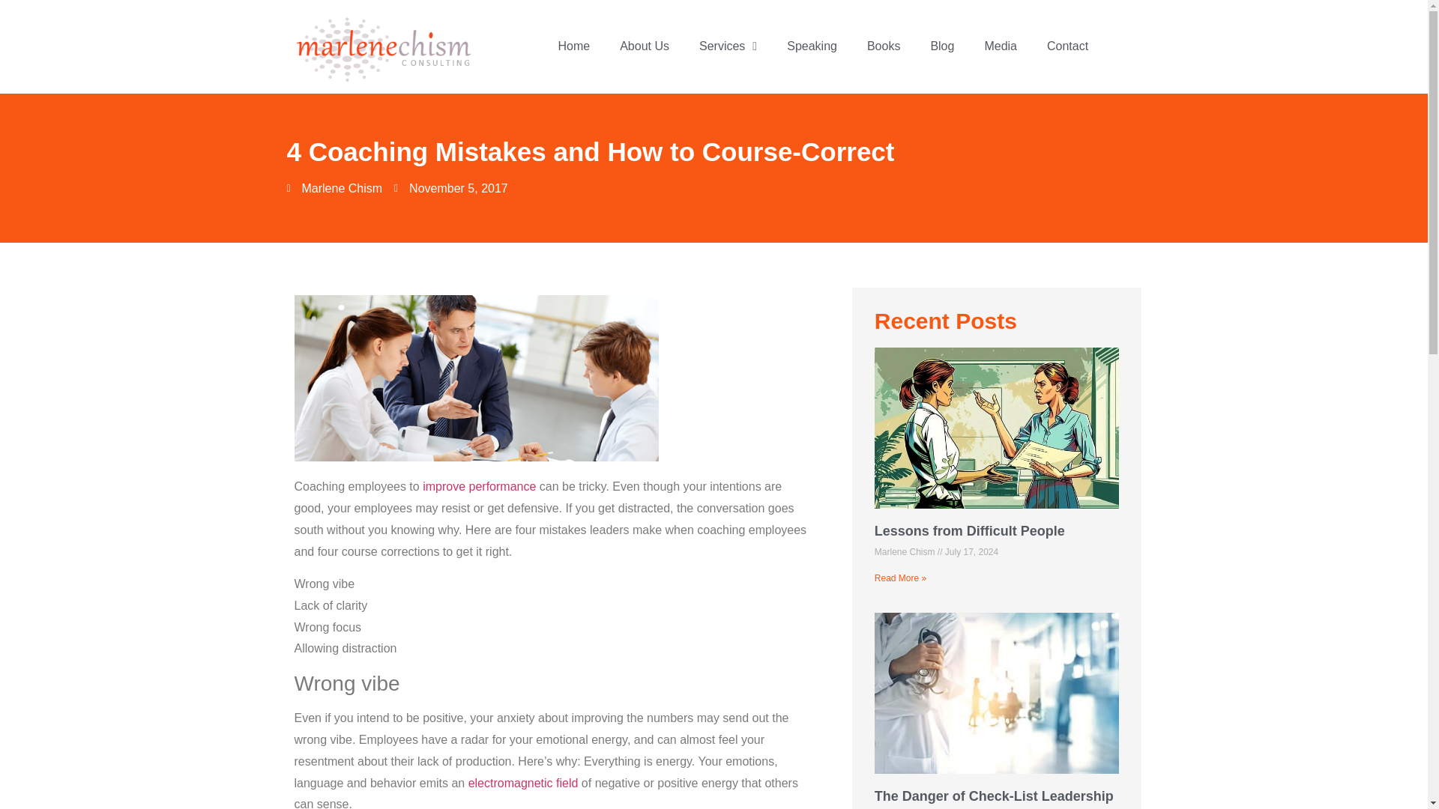 Image resolution: width=1439 pixels, height=809 pixels. What do you see at coordinates (645, 46) in the screenshot?
I see `About Us` at bounding box center [645, 46].